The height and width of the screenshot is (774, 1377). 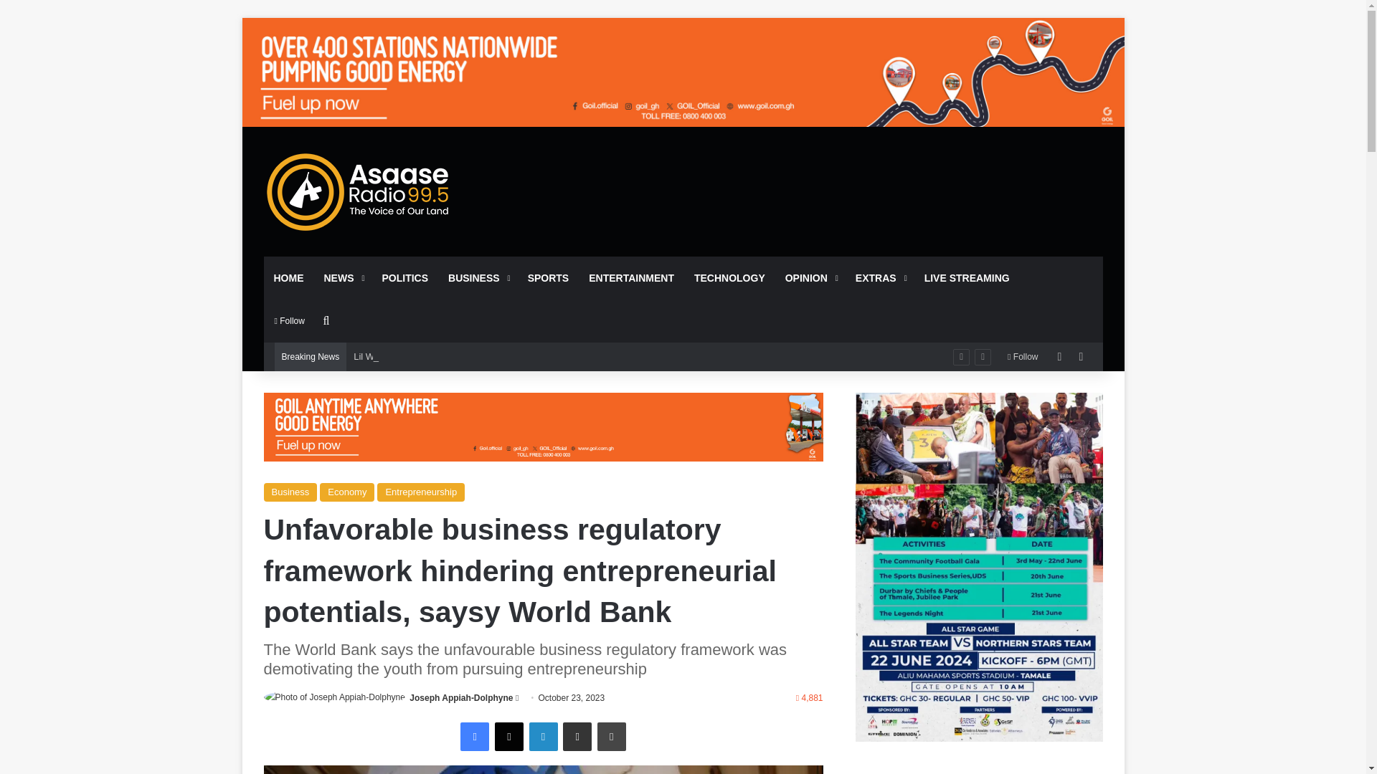 What do you see at coordinates (612, 736) in the screenshot?
I see `Print` at bounding box center [612, 736].